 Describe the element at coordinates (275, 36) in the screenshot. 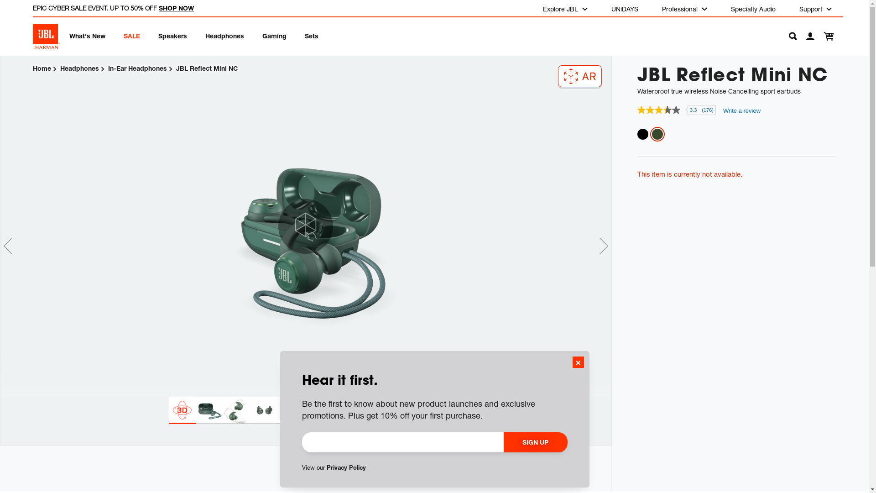

I see `Gaming` at that location.